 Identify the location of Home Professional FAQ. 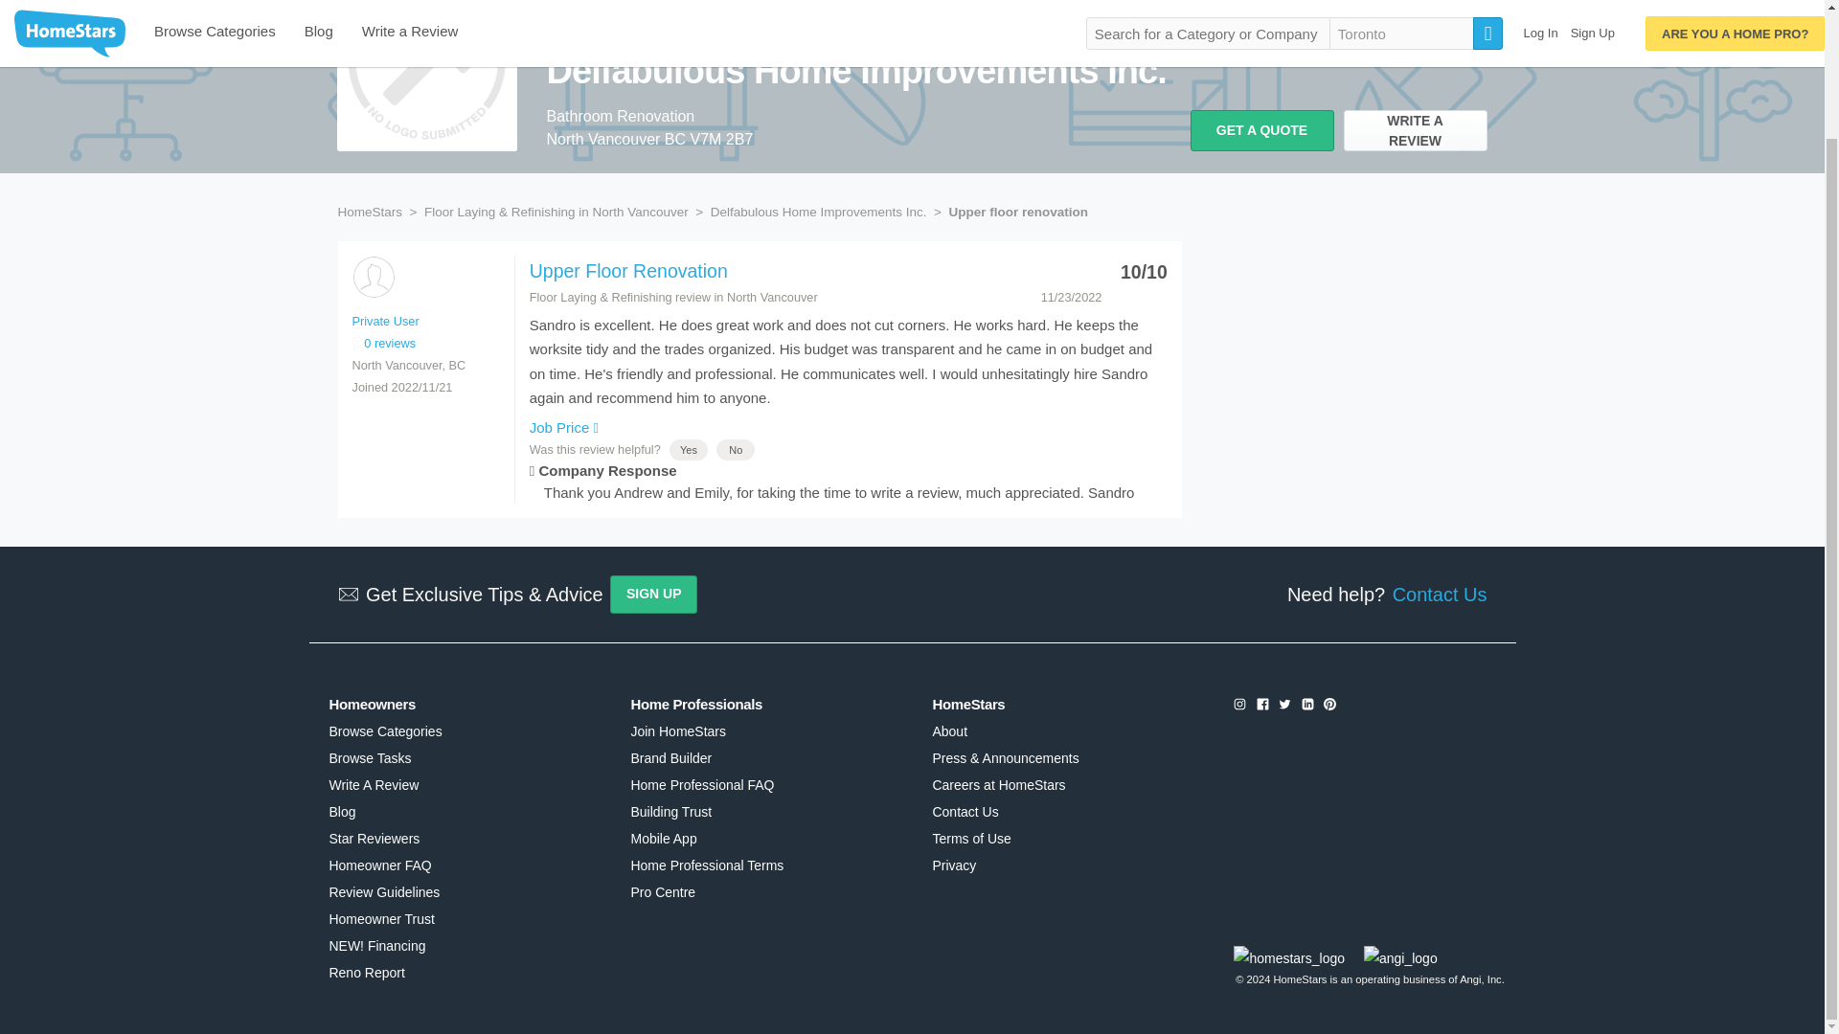
(702, 785).